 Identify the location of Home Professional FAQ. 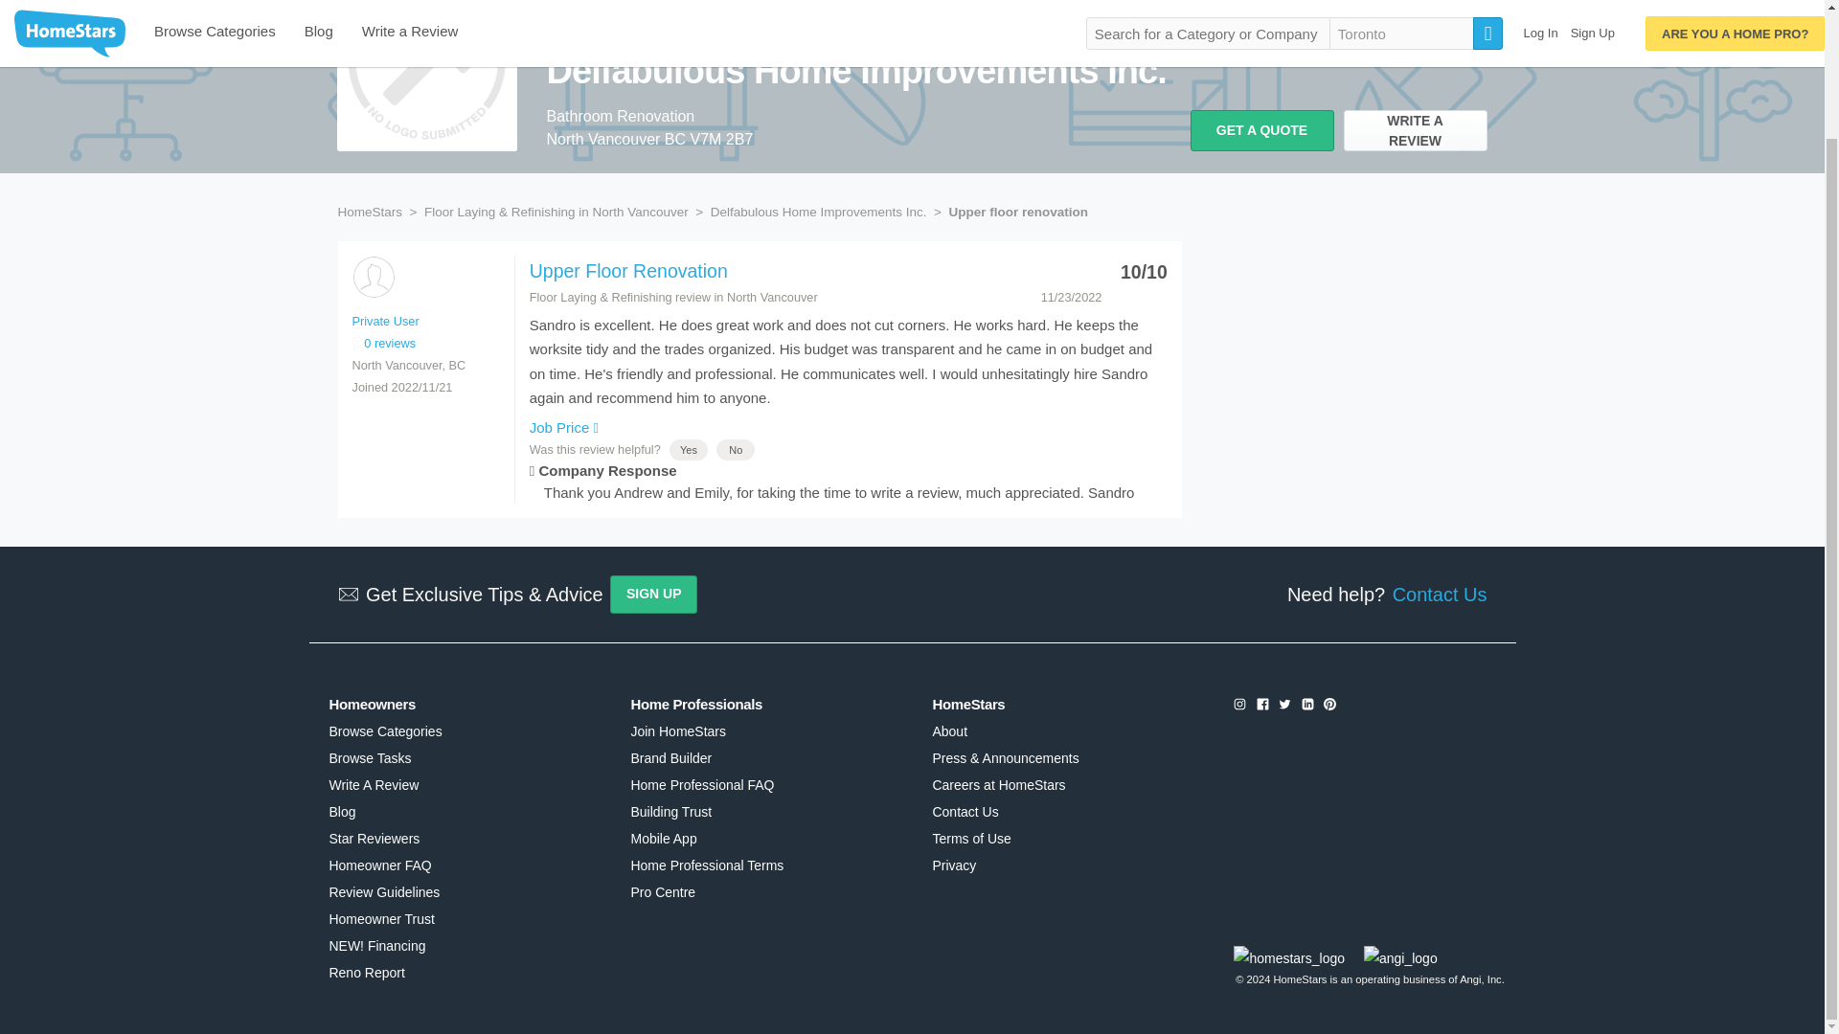
(702, 785).